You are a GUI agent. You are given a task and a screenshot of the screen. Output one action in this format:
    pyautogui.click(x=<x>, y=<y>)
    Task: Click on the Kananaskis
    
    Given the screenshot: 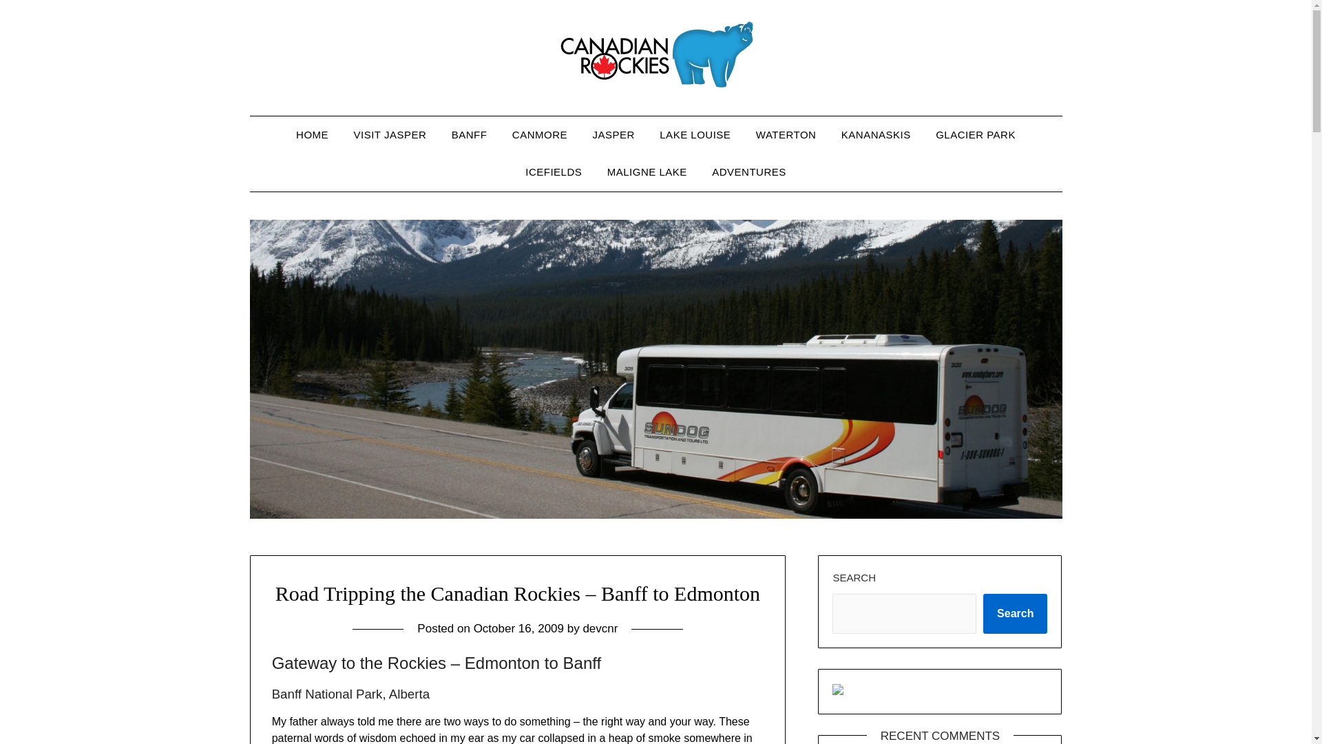 What is the action you would take?
    pyautogui.click(x=876, y=134)
    